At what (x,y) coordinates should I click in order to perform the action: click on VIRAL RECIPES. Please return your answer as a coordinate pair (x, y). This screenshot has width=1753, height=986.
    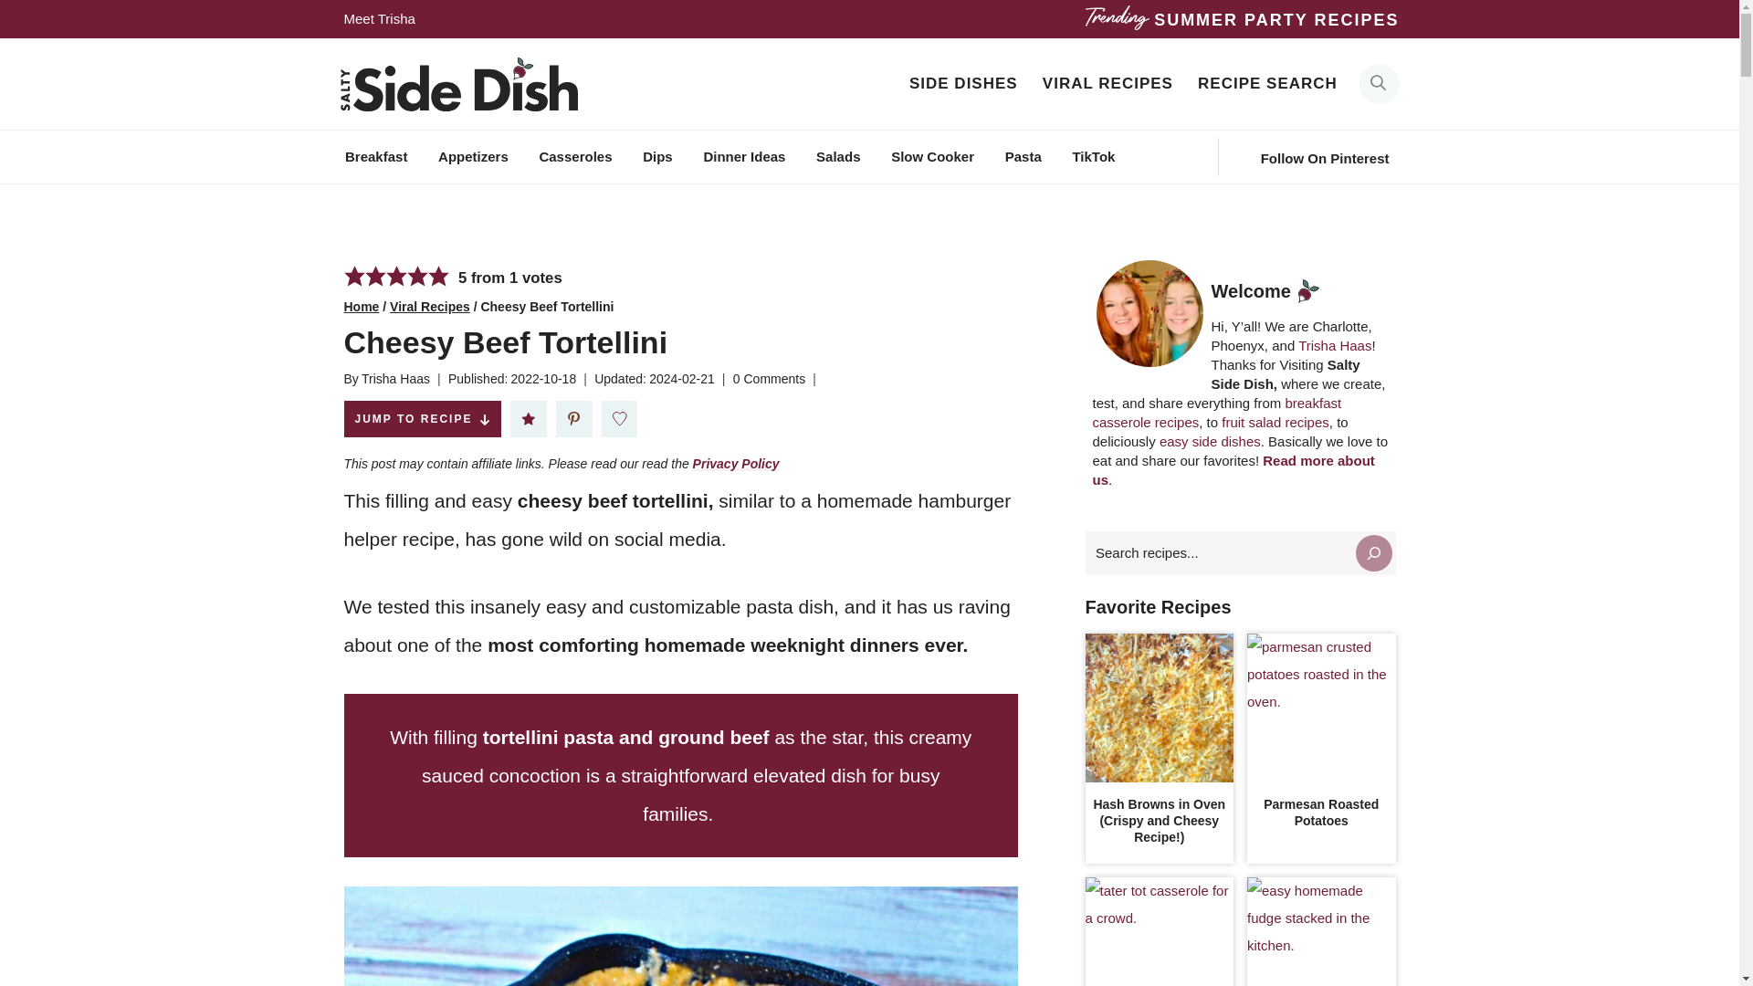
    Looking at the image, I should click on (1107, 83).